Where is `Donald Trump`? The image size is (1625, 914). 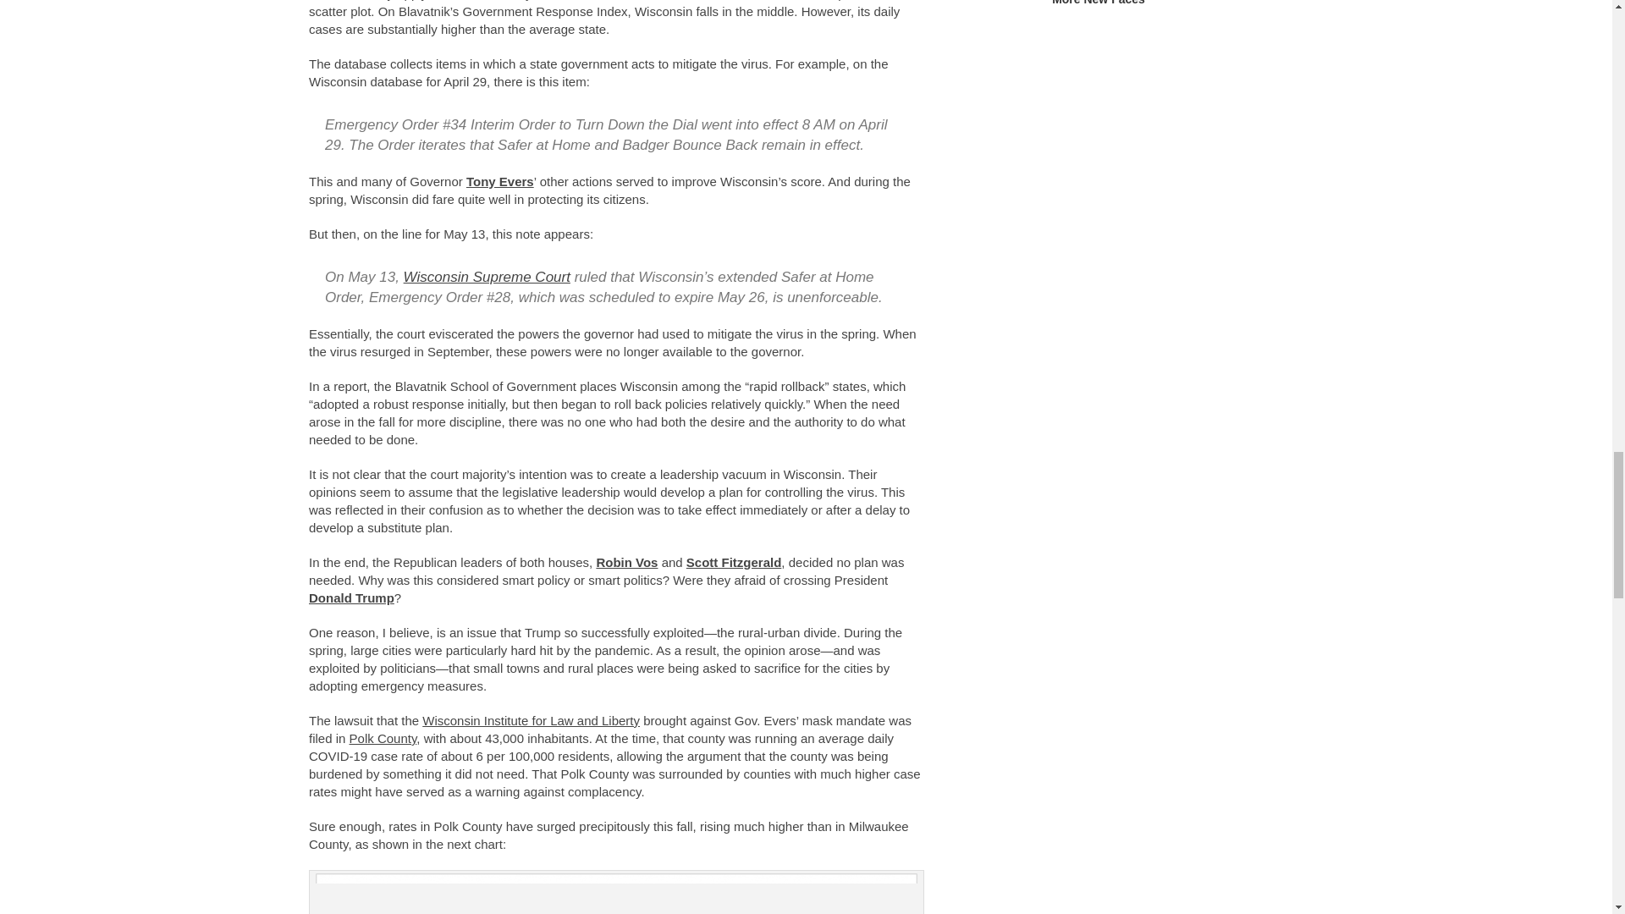 Donald Trump is located at coordinates (351, 597).